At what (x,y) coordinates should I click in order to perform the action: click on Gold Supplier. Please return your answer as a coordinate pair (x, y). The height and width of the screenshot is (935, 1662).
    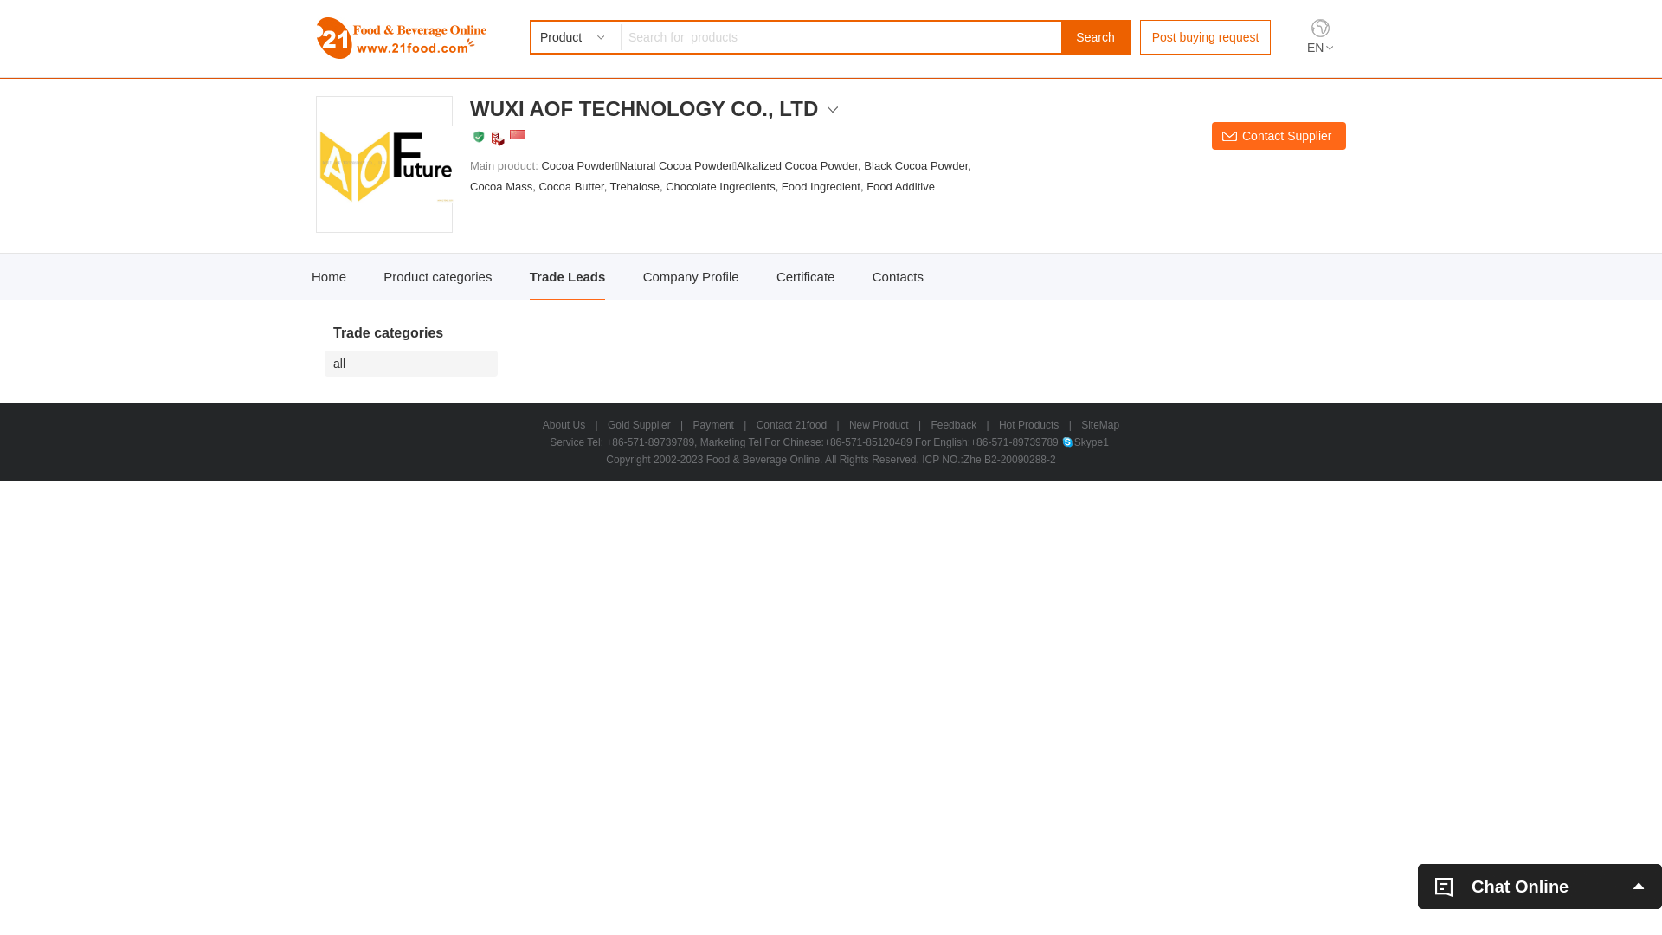
    Looking at the image, I should click on (639, 425).